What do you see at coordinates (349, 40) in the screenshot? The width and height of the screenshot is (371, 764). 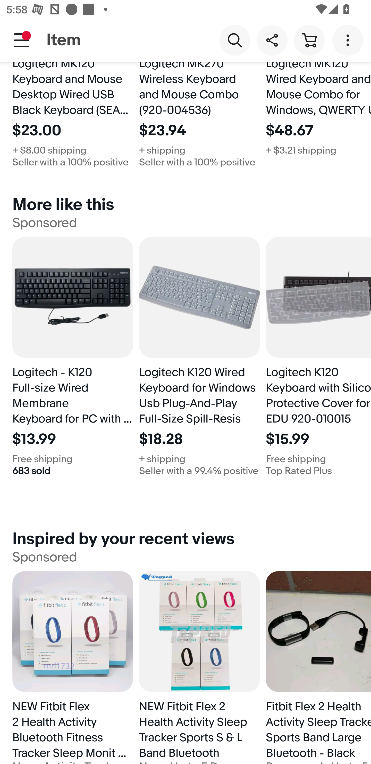 I see `More options` at bounding box center [349, 40].